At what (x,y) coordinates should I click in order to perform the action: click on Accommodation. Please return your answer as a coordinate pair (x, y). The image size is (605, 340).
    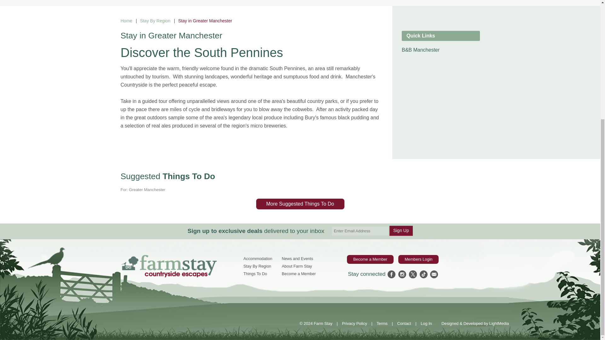
    Looking at the image, I should click on (258, 259).